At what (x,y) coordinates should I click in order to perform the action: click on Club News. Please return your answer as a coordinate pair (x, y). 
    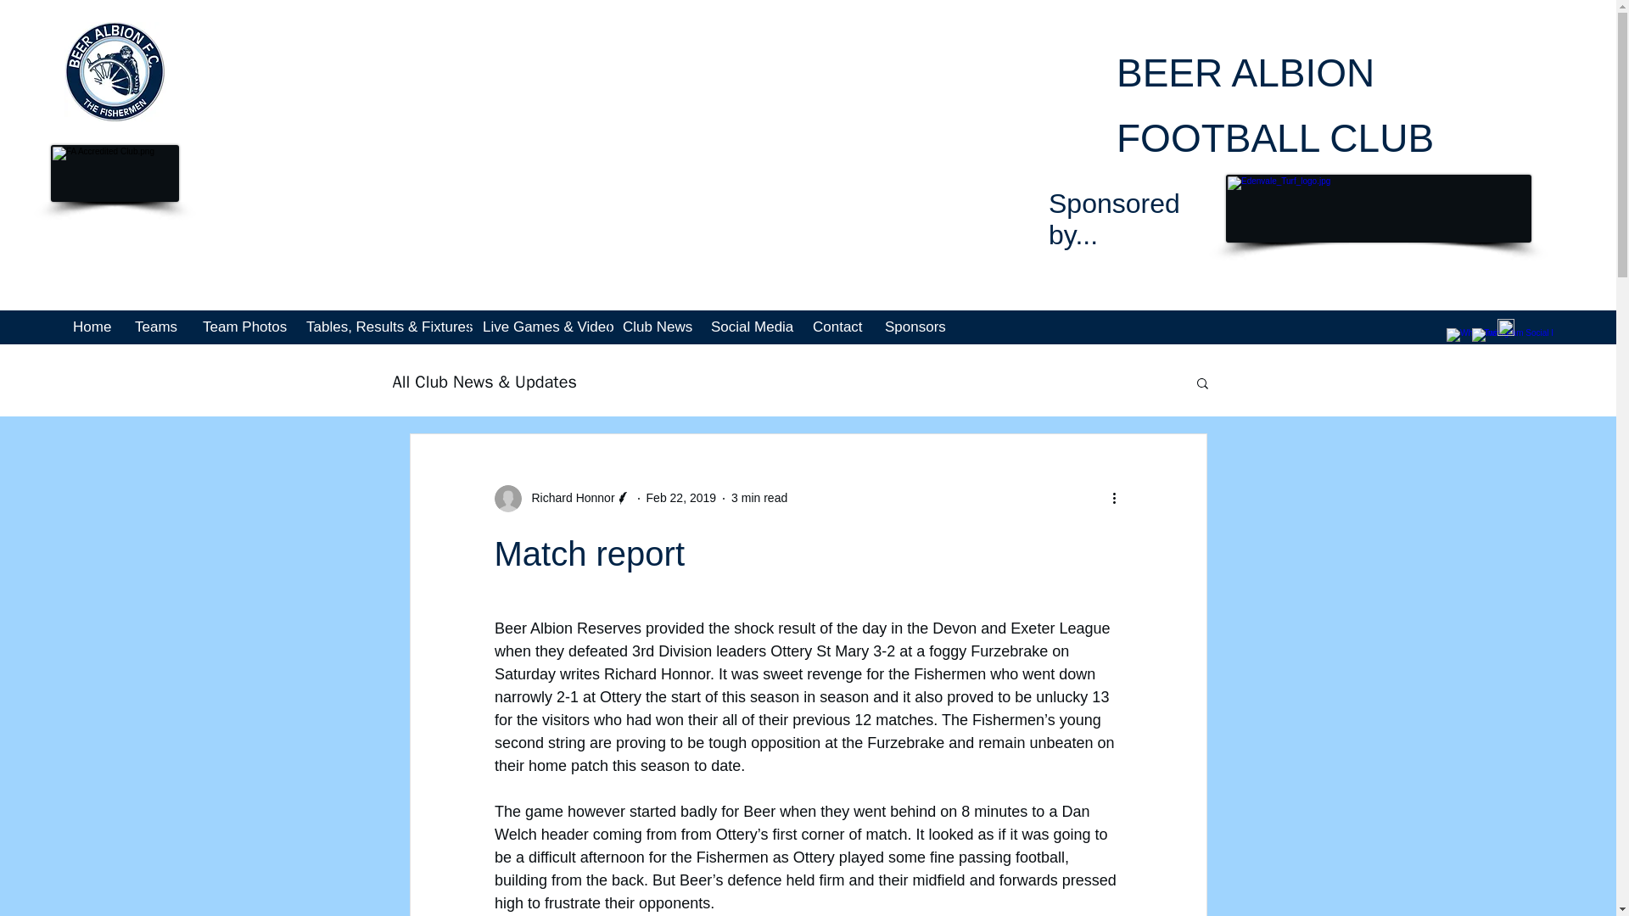
    Looking at the image, I should click on (653, 327).